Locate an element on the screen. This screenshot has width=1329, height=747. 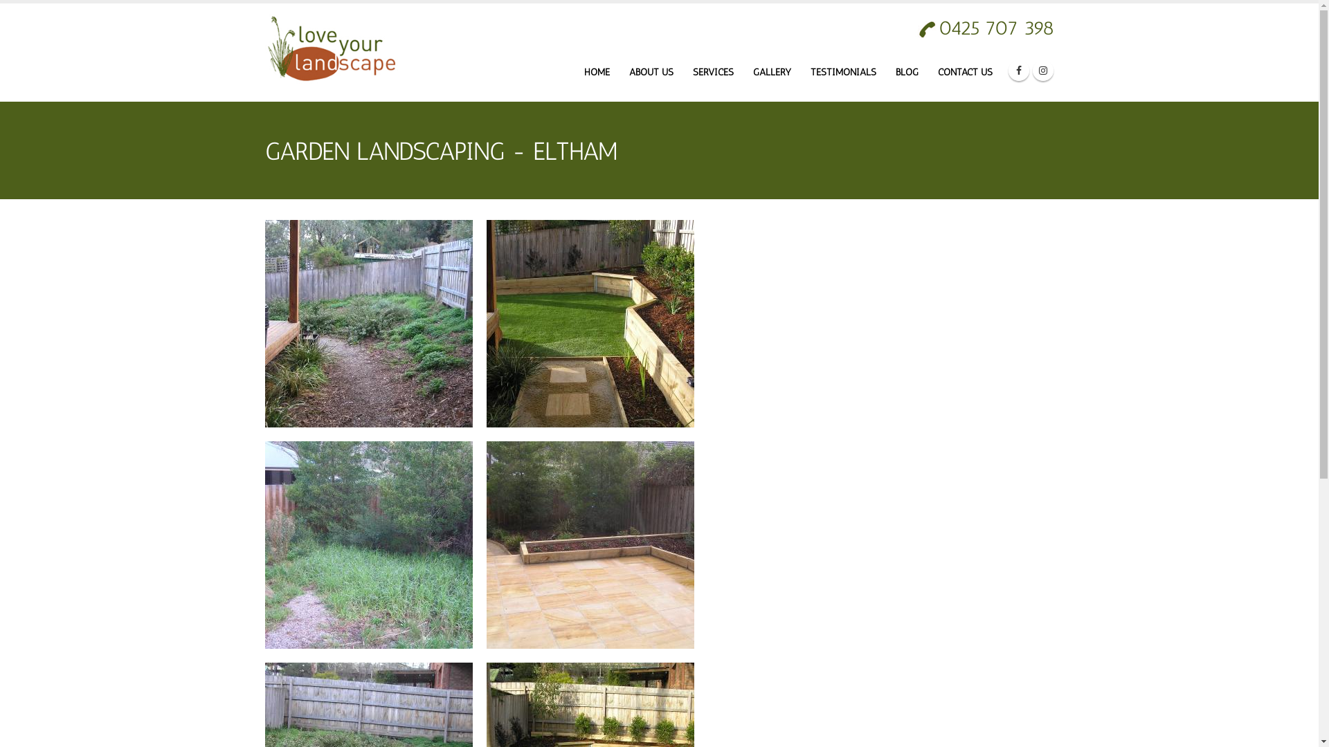
ABOUT US is located at coordinates (651, 73).